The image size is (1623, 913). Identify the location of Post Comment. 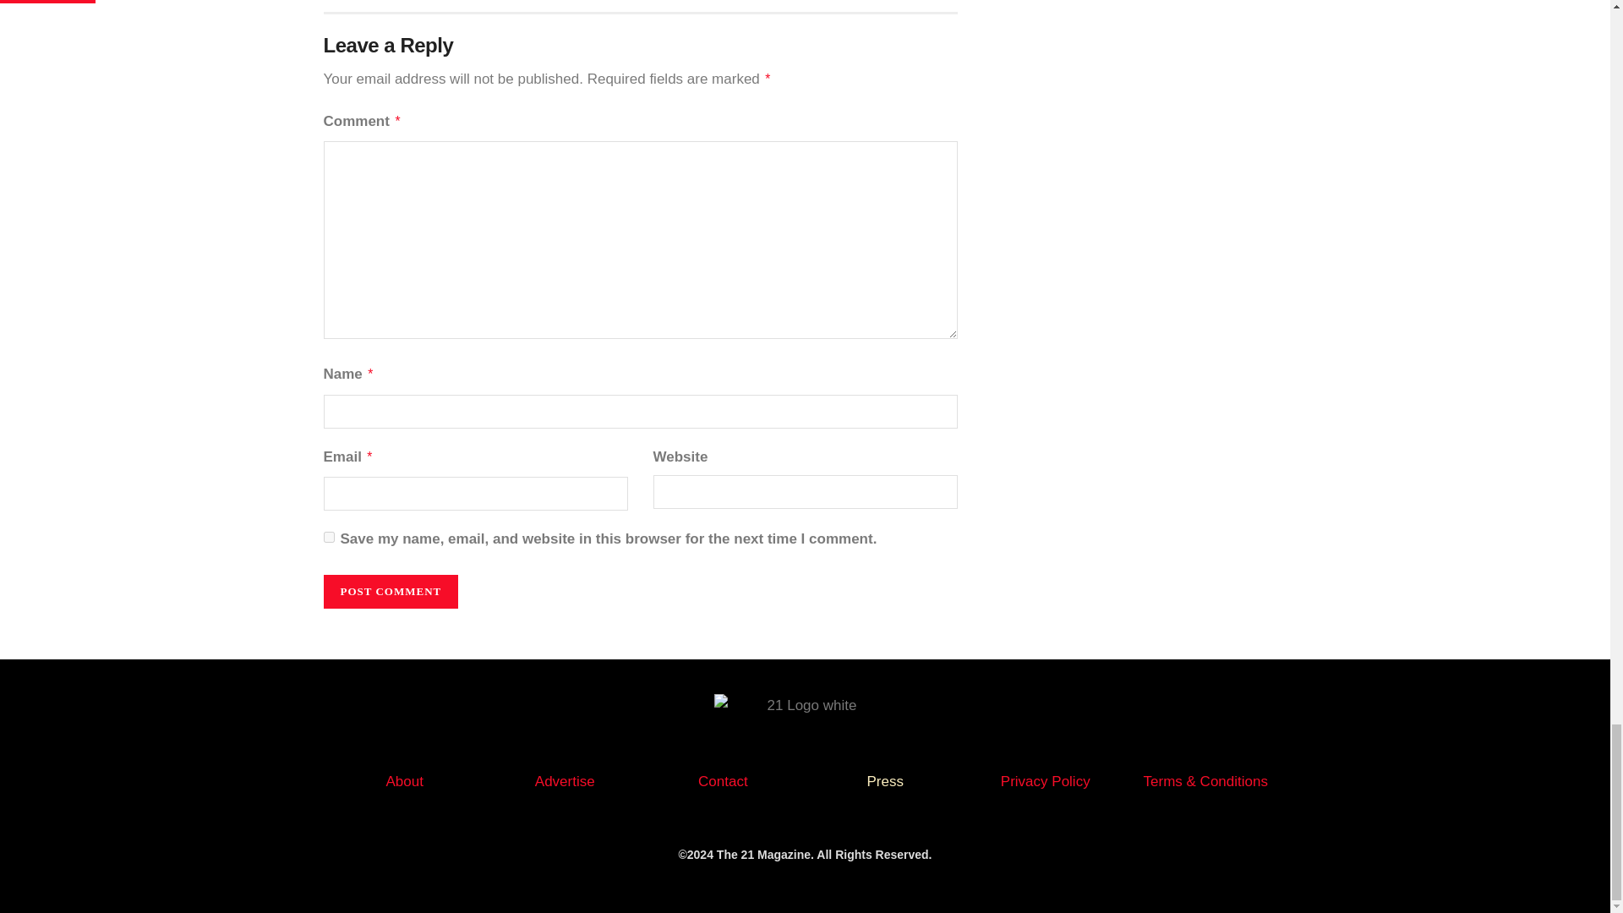
(391, 592).